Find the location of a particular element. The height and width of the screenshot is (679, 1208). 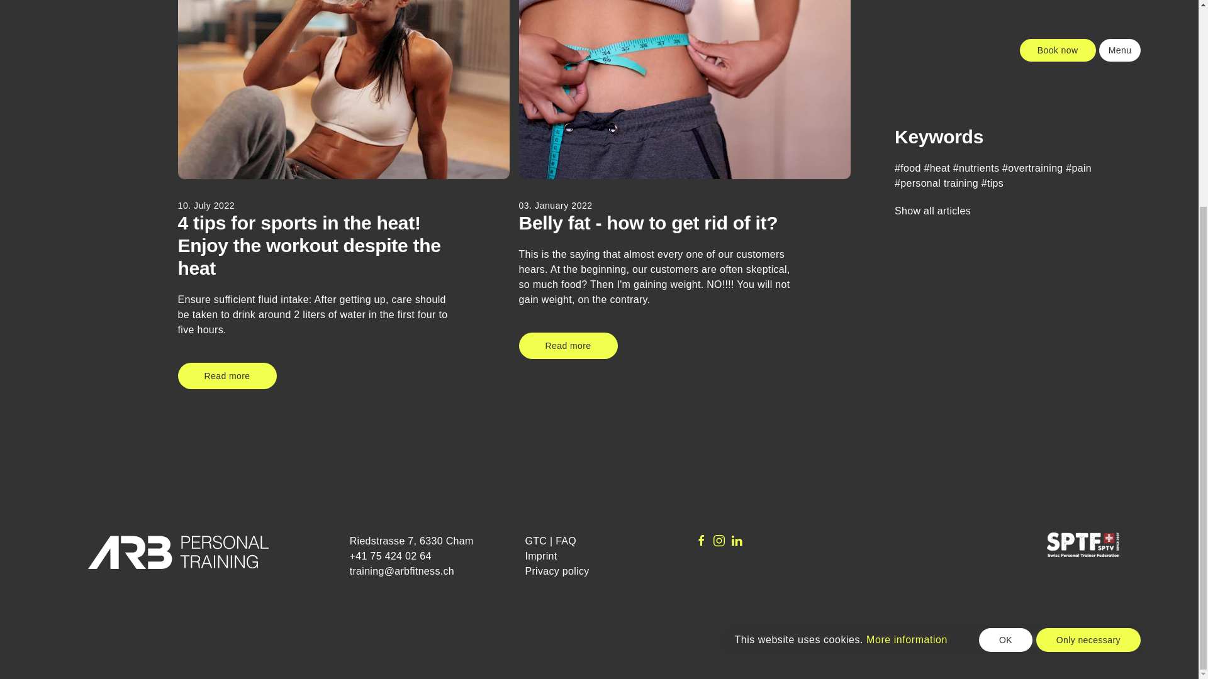

More information is located at coordinates (906, 350).